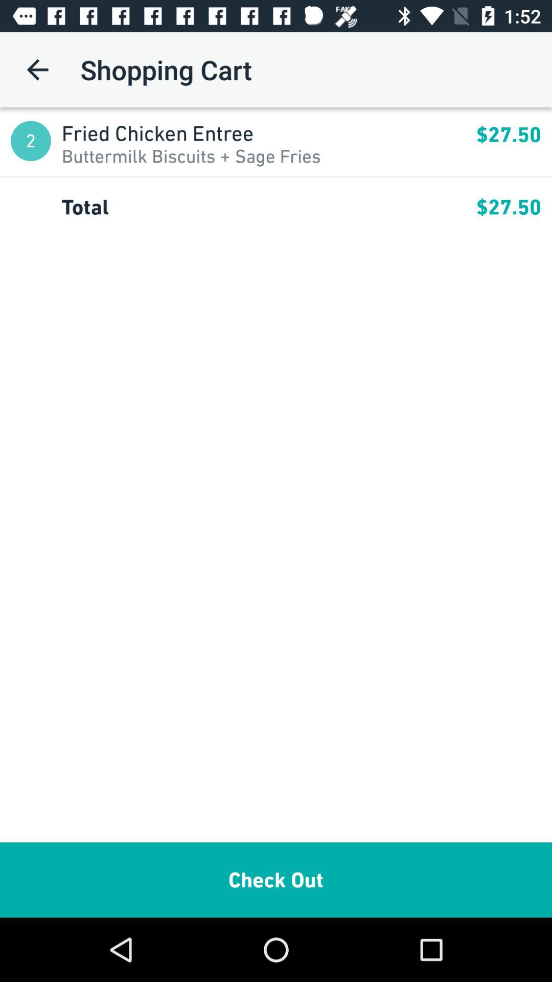  Describe the element at coordinates (269, 133) in the screenshot. I see `turn on the fried chicken entree` at that location.